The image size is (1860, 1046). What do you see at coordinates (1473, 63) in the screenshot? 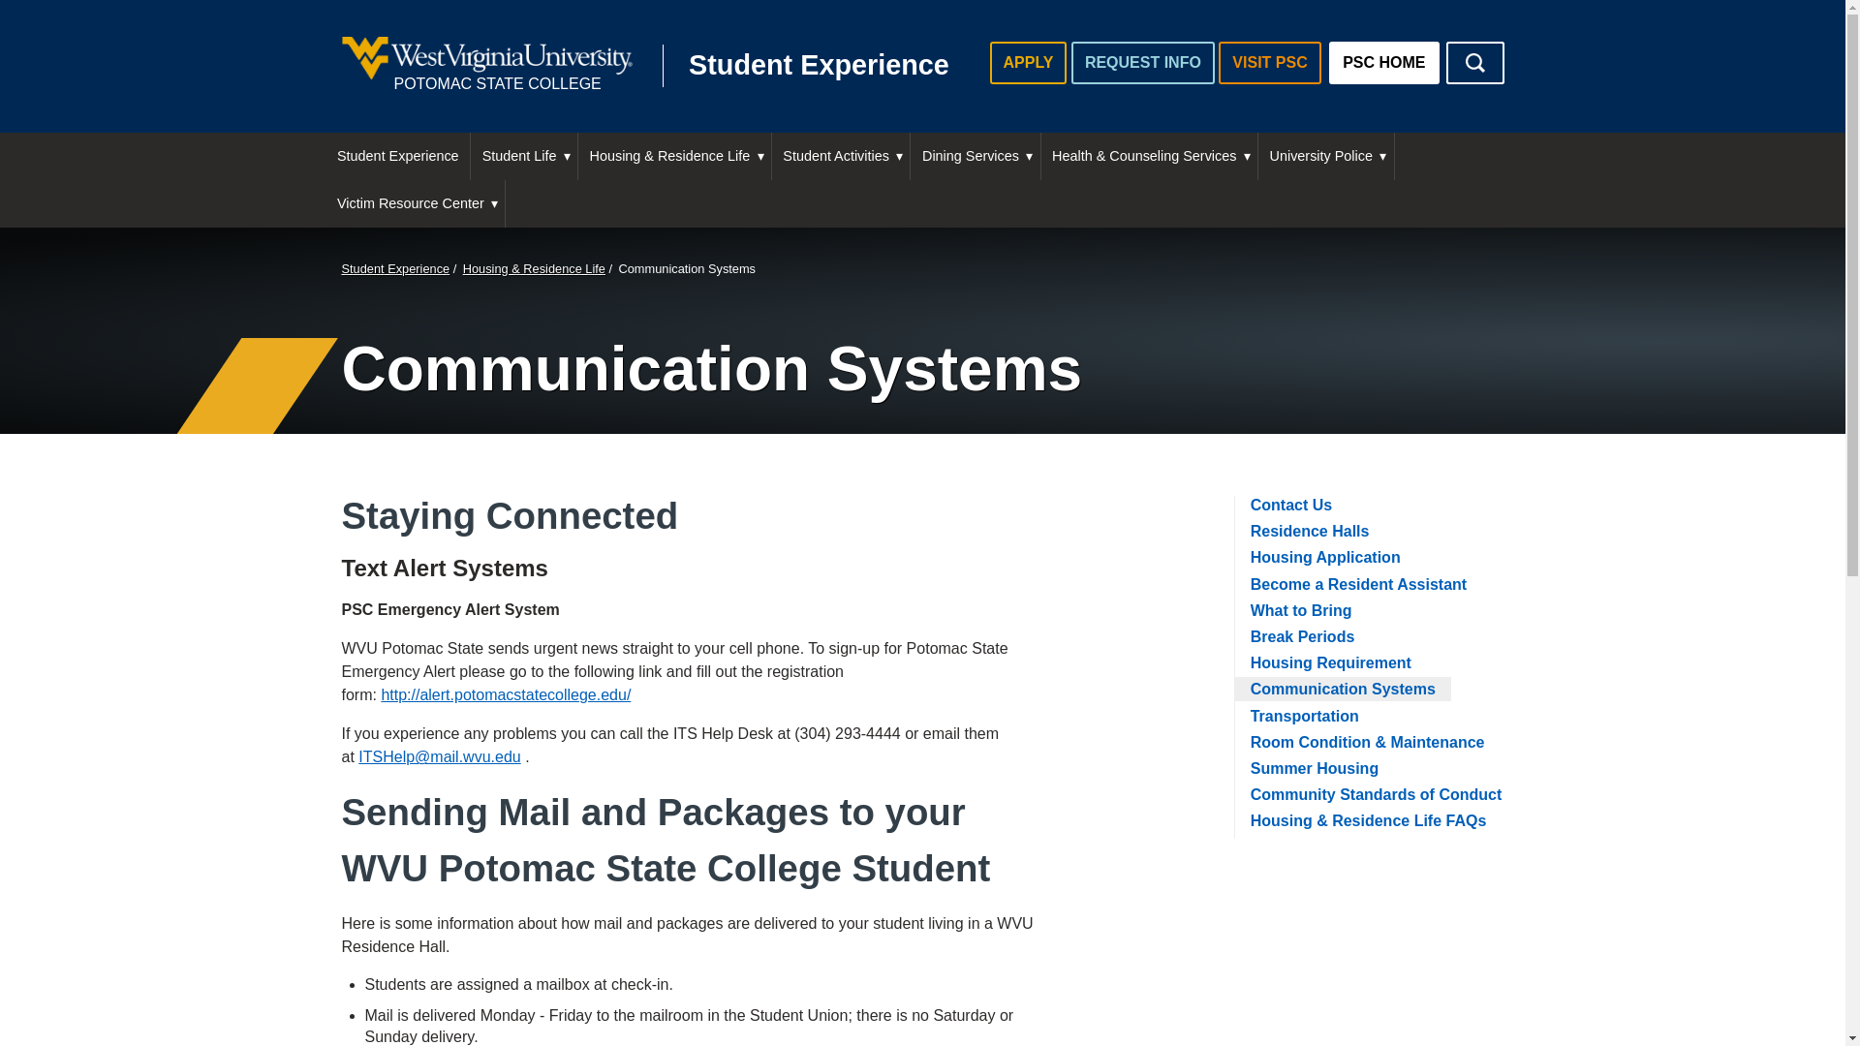
I see `APPLY` at bounding box center [1473, 63].